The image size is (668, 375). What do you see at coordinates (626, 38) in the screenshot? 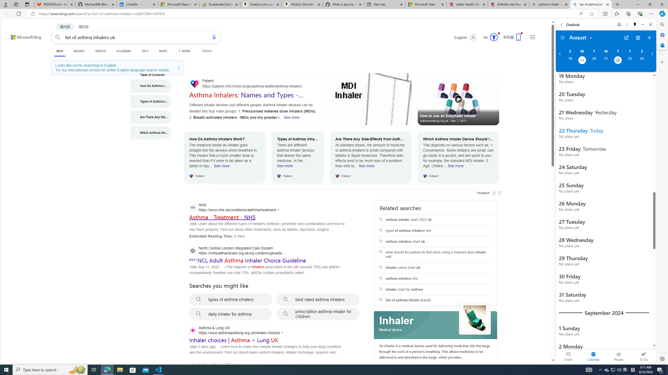
I see `Open in new tab` at bounding box center [626, 38].